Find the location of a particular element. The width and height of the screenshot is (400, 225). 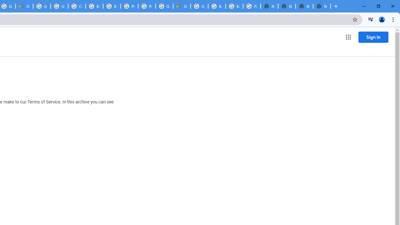

Google Cloud Estimate Summary is located at coordinates (182, 6).